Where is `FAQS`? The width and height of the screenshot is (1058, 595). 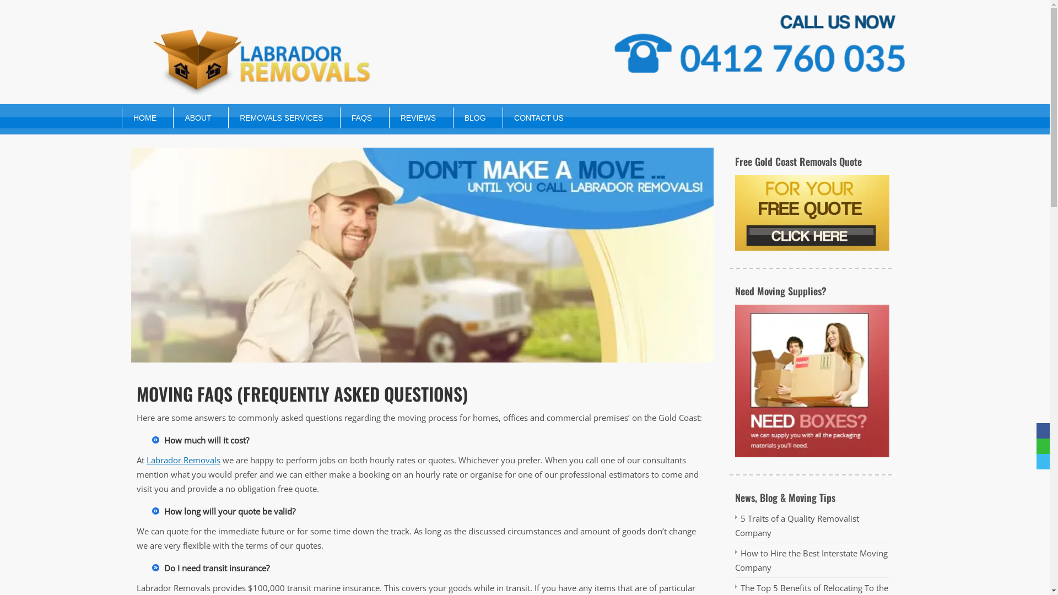 FAQS is located at coordinates (356, 118).